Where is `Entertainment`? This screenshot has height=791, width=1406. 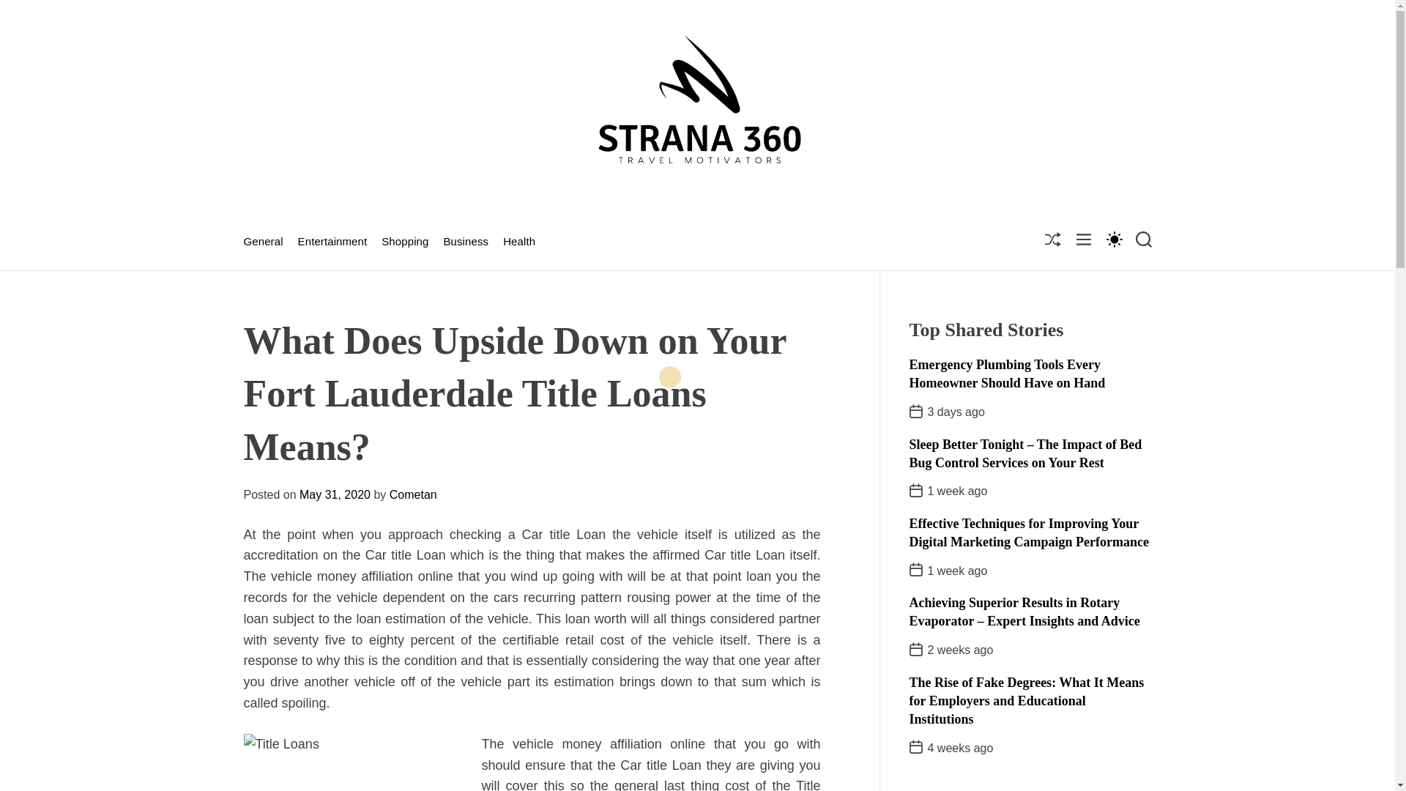 Entertainment is located at coordinates (332, 242).